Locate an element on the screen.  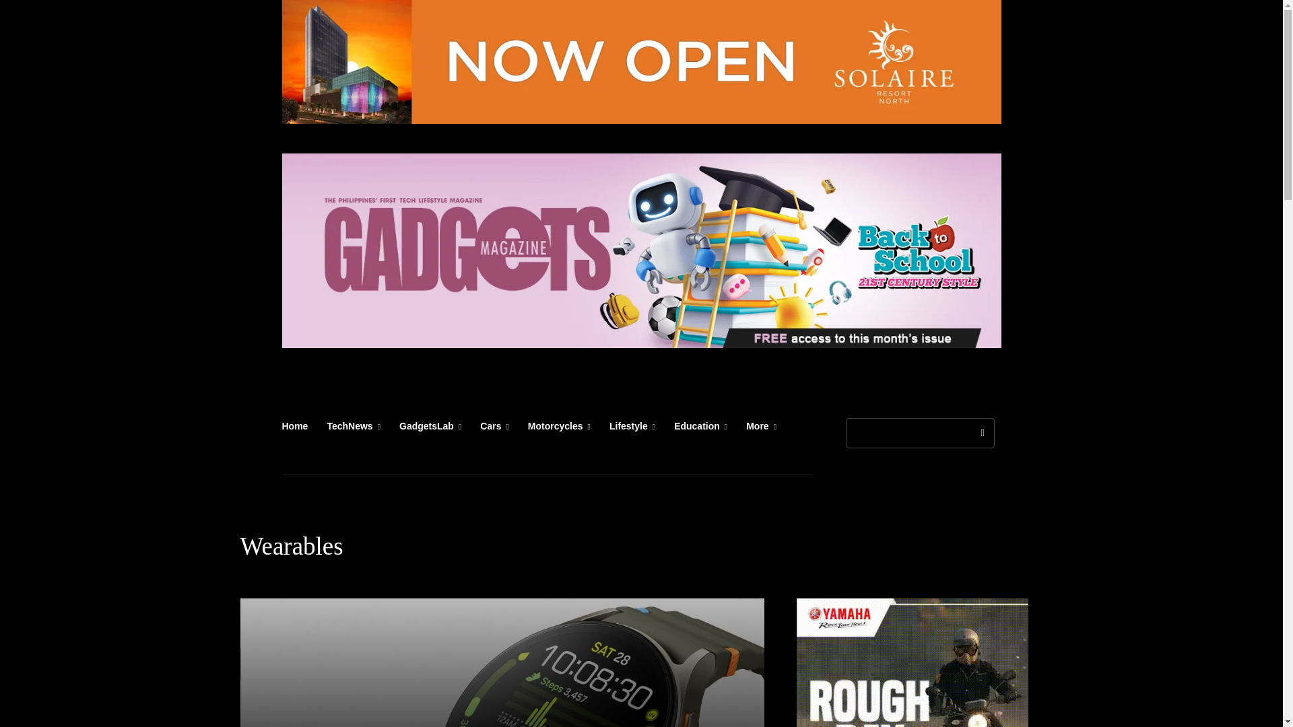
TechNews is located at coordinates (353, 425).